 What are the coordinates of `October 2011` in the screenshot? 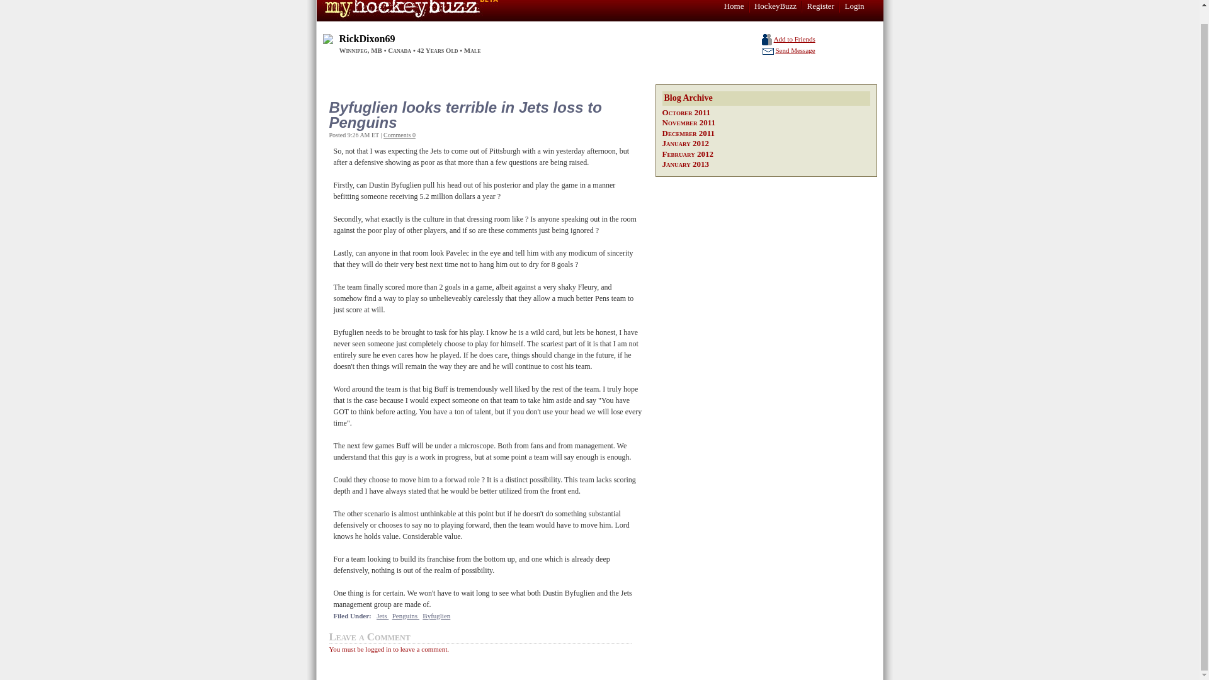 It's located at (686, 111).